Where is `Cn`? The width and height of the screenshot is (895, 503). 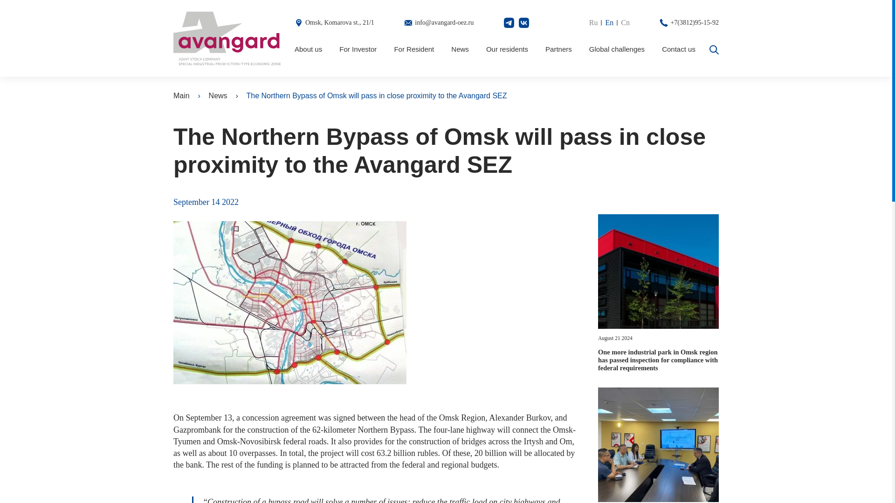
Cn is located at coordinates (626, 22).